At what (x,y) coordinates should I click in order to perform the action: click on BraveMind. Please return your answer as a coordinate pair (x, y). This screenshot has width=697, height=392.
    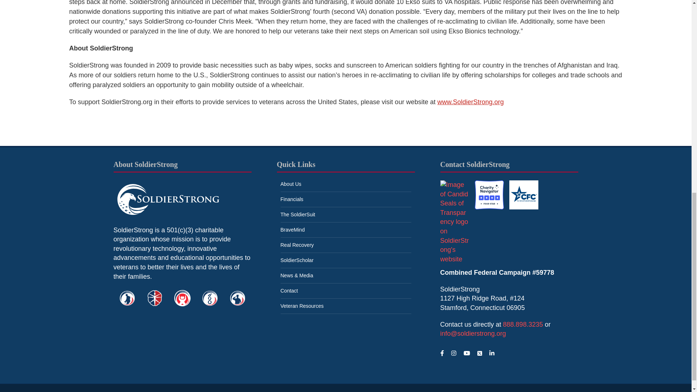
    Looking at the image, I should click on (155, 298).